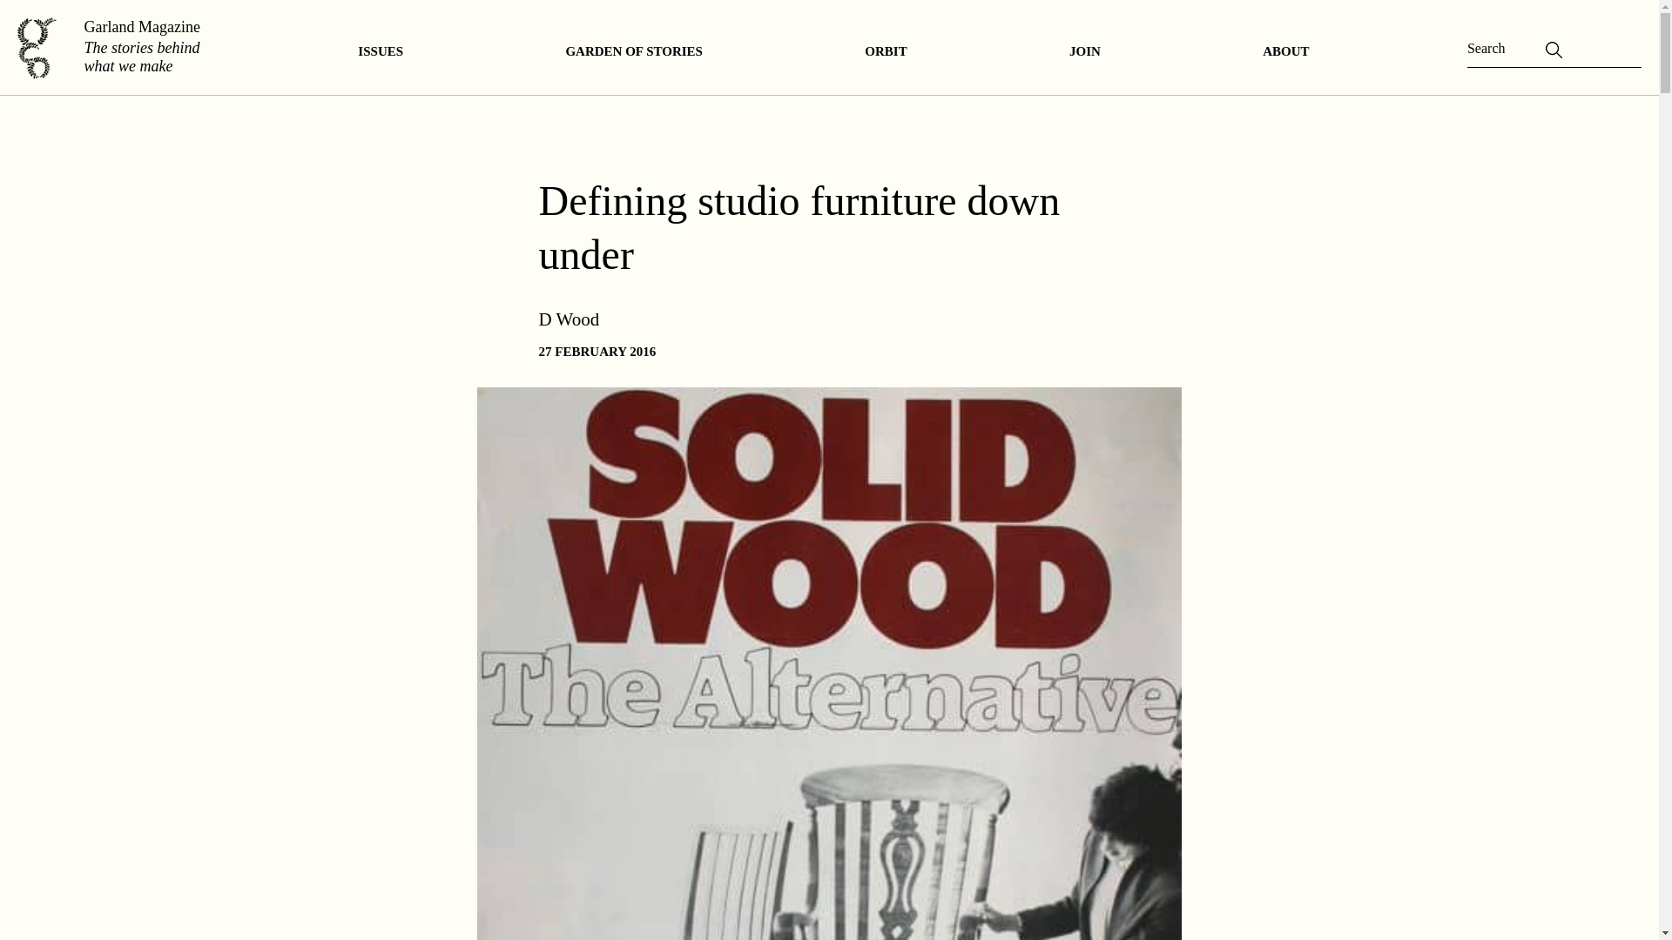 The height and width of the screenshot is (940, 1672). Describe the element at coordinates (32, 18) in the screenshot. I see `Search` at that location.